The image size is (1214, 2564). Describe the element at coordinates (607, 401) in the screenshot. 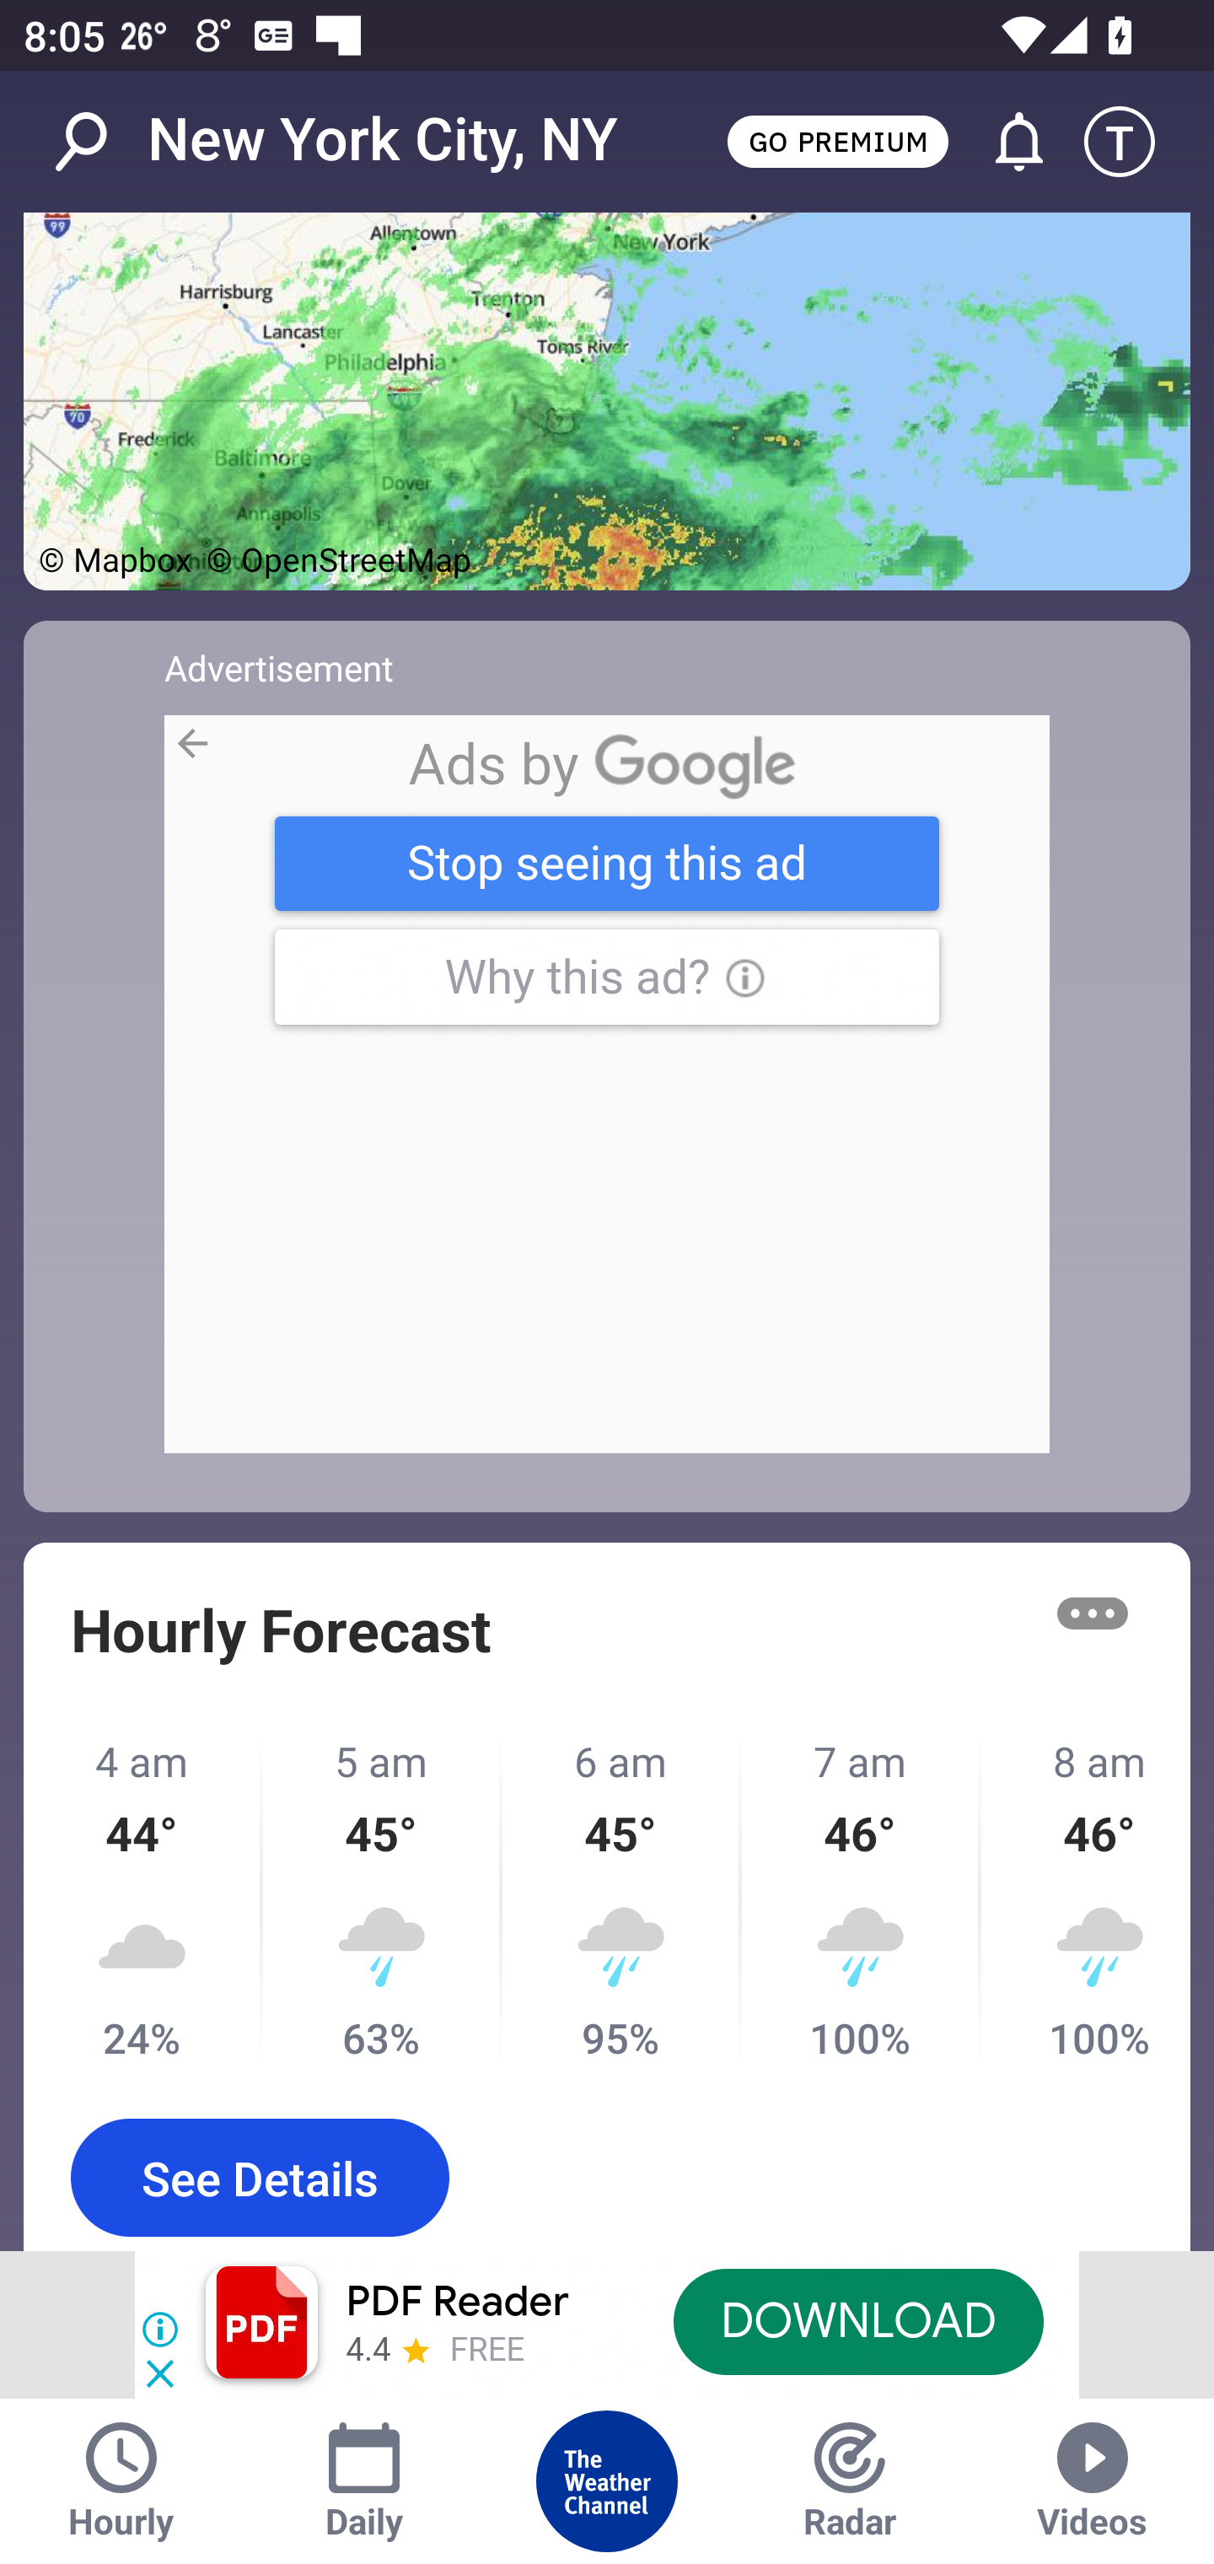

I see `See Map Details` at that location.